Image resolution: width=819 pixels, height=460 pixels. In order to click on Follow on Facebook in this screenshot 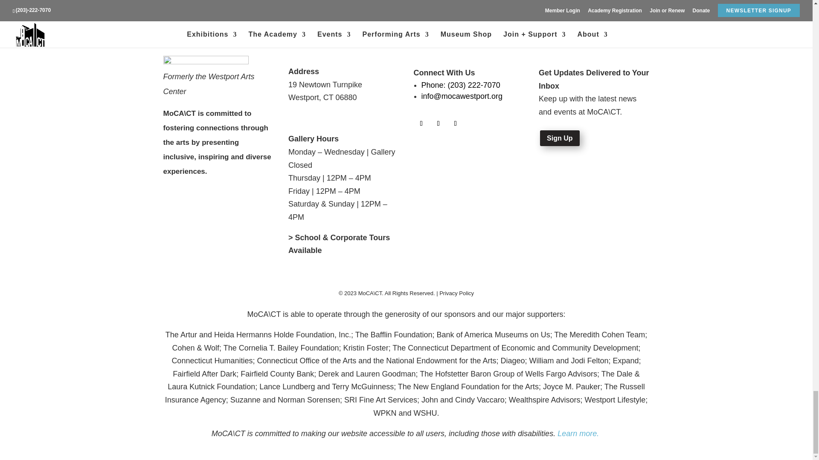, I will do `click(421, 124)`.